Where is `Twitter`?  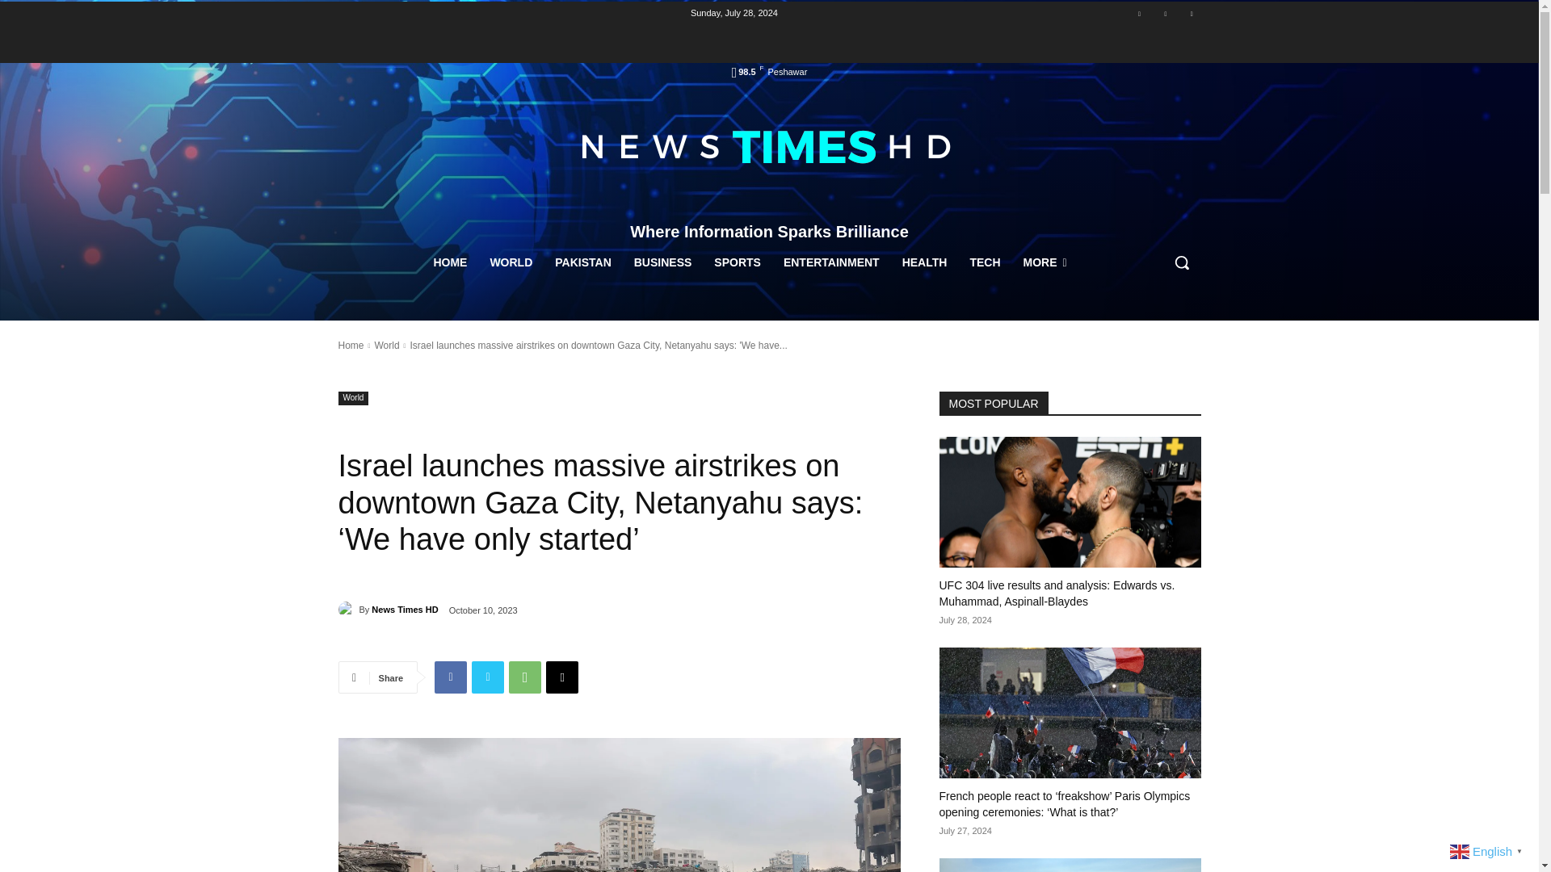 Twitter is located at coordinates (1191, 15).